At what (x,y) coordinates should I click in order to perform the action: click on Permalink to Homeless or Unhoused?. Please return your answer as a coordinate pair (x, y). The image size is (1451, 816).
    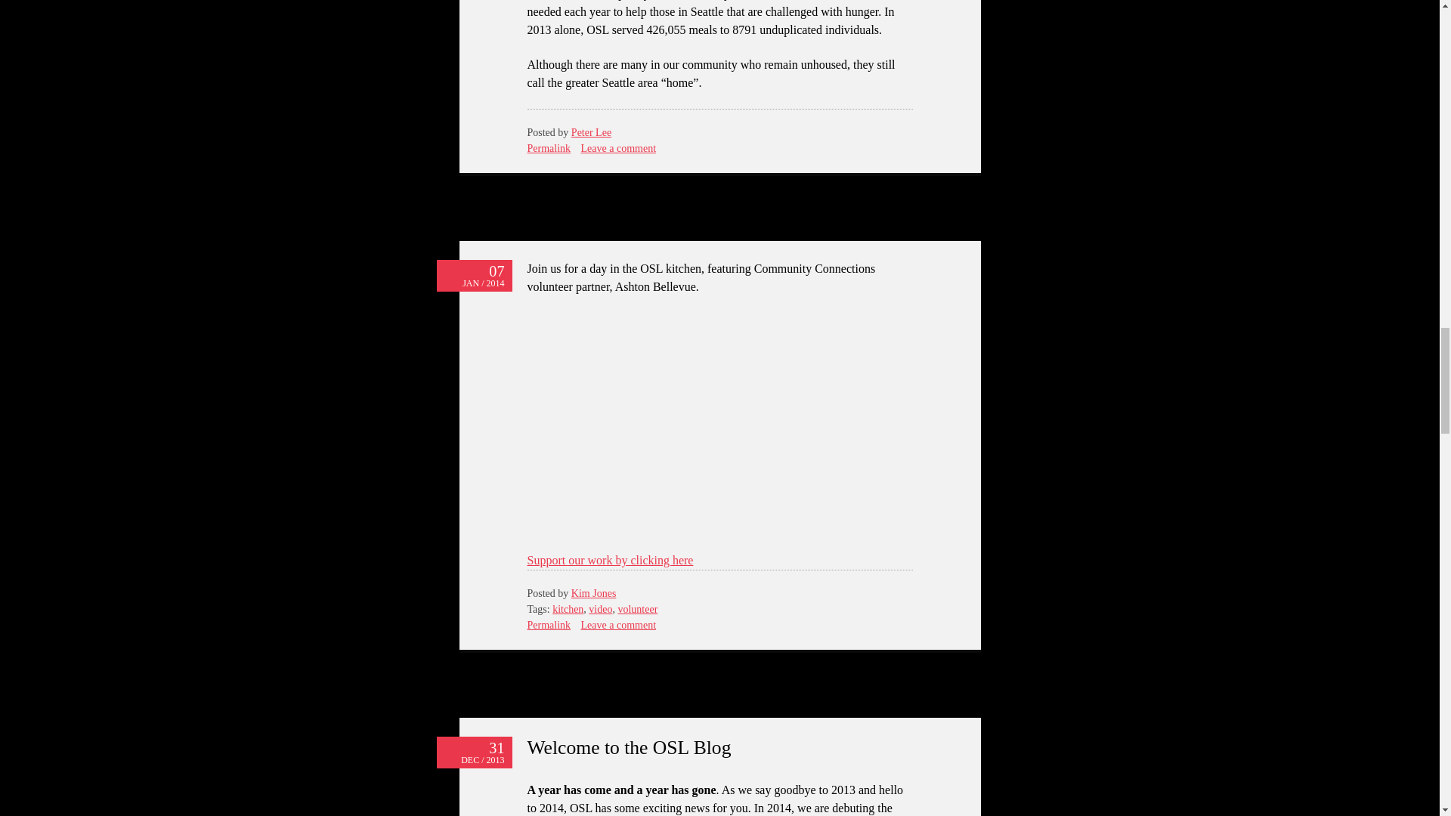
    Looking at the image, I should click on (549, 148).